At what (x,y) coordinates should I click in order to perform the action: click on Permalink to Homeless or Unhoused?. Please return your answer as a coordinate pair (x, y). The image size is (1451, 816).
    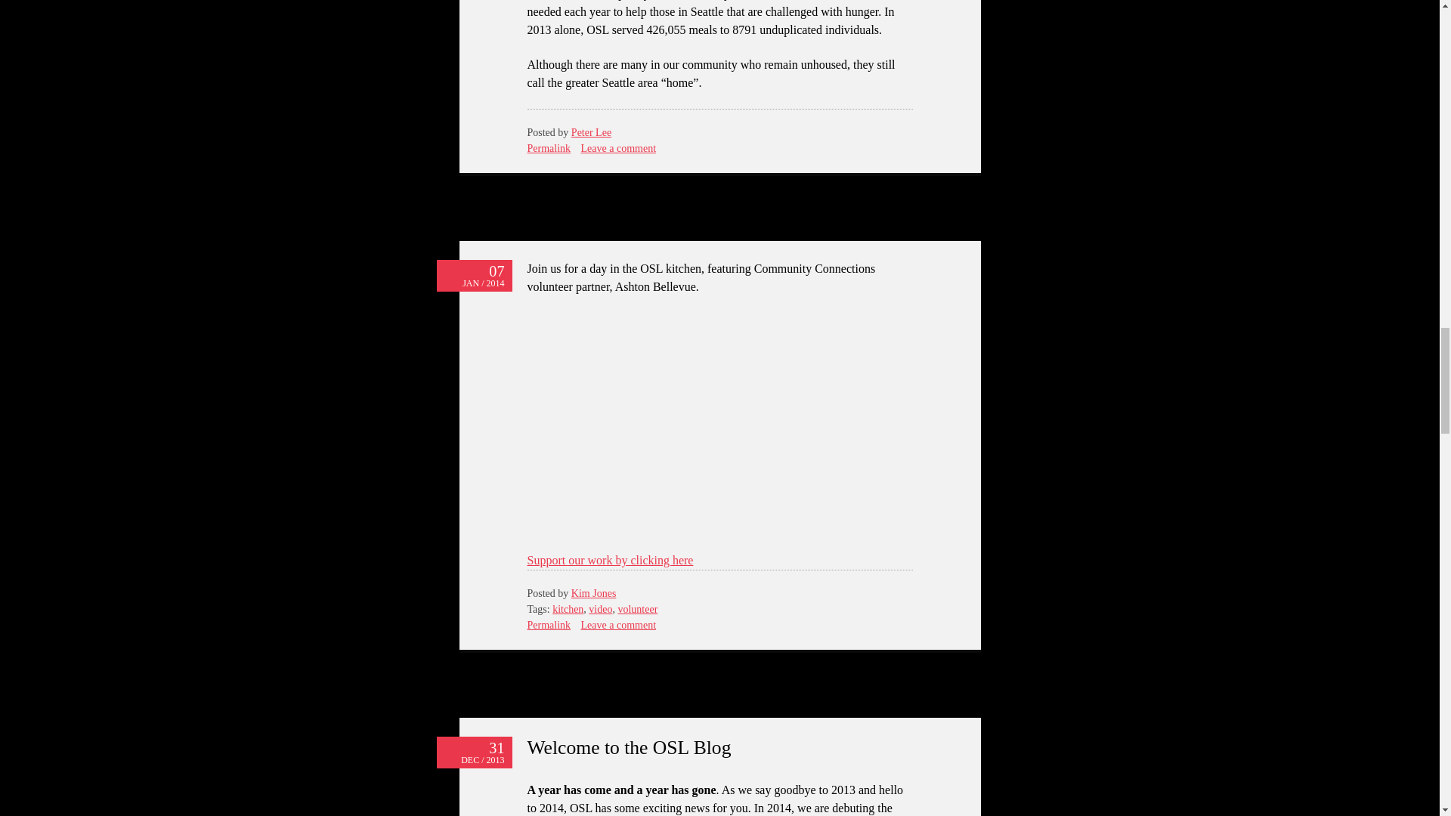
    Looking at the image, I should click on (549, 148).